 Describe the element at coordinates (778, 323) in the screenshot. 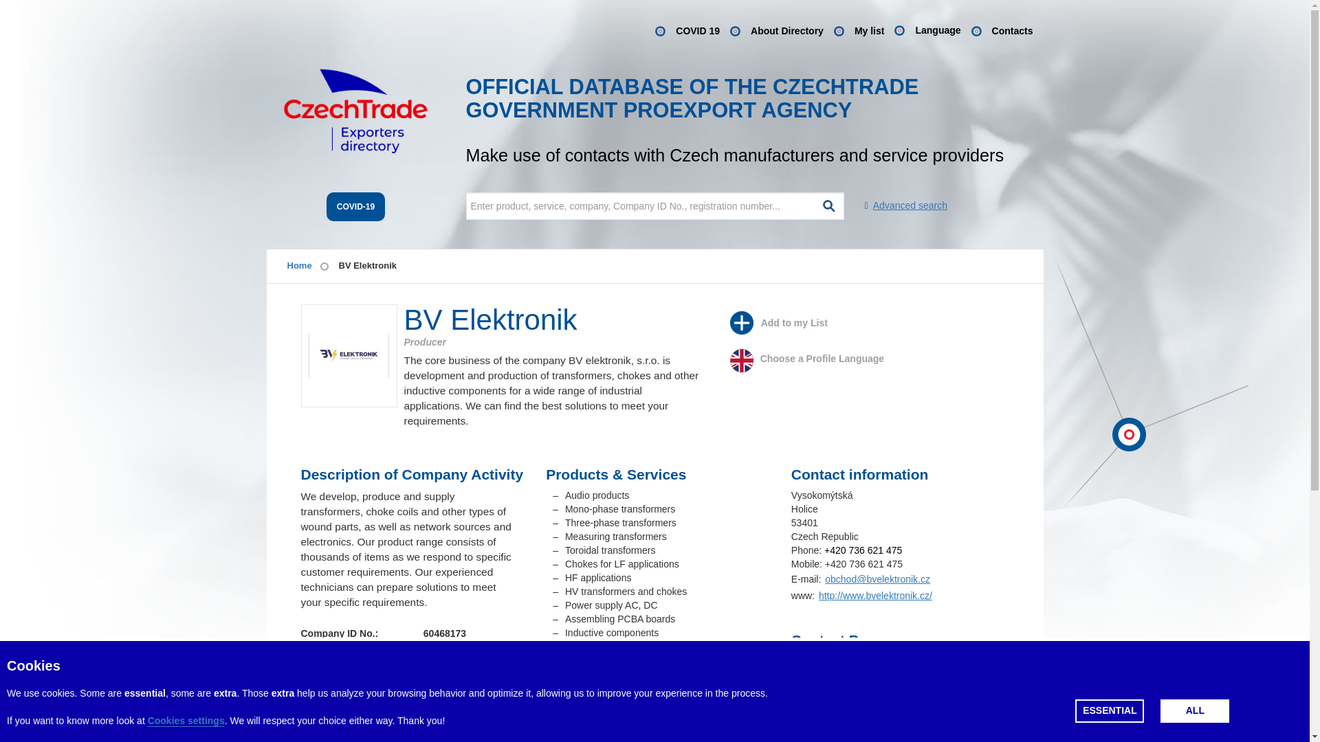

I see `Add to my List` at that location.